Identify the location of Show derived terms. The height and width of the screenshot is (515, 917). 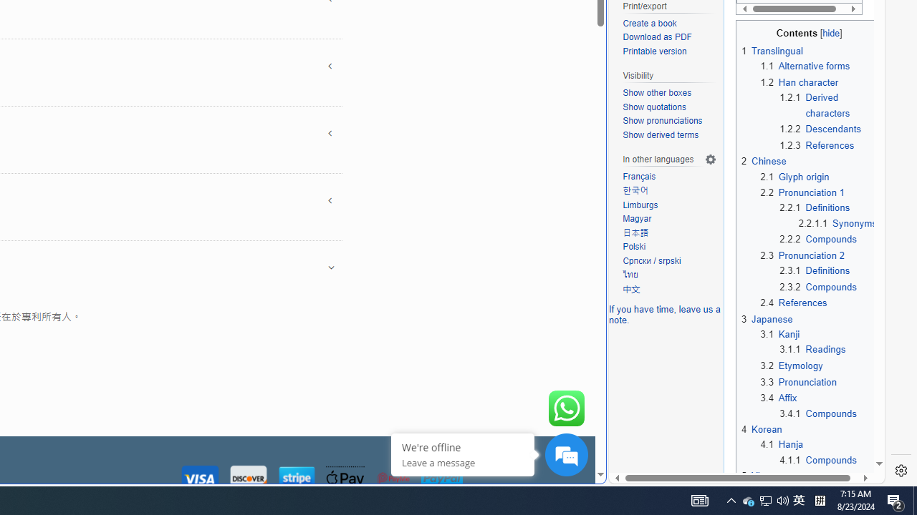
(661, 134).